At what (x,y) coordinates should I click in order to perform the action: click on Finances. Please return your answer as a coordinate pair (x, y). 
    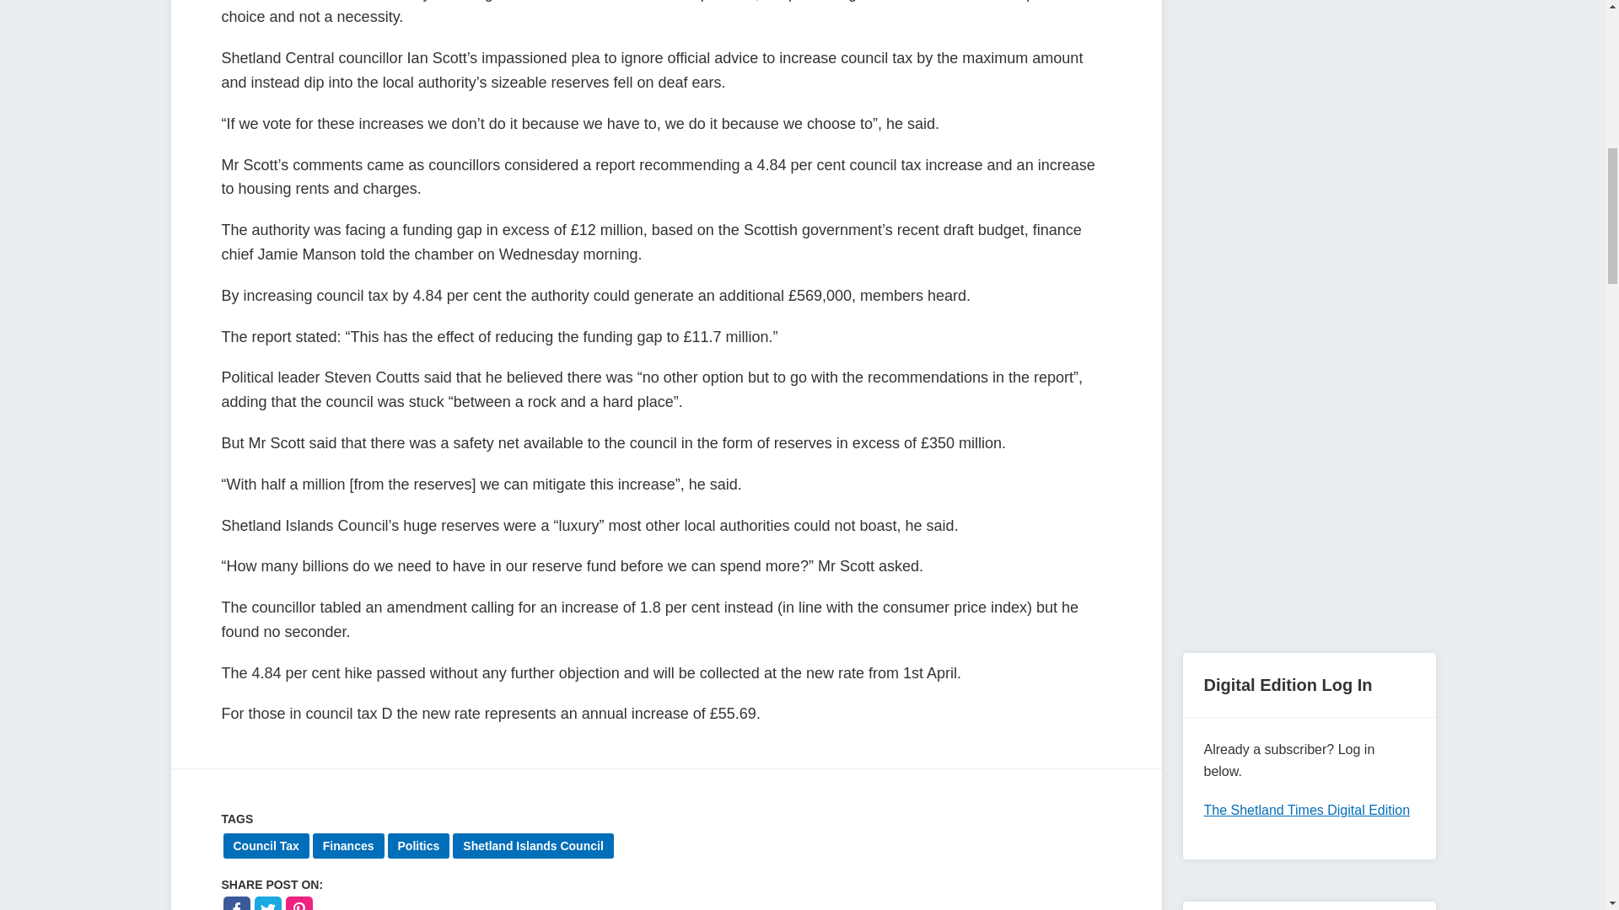
    Looking at the image, I should click on (348, 846).